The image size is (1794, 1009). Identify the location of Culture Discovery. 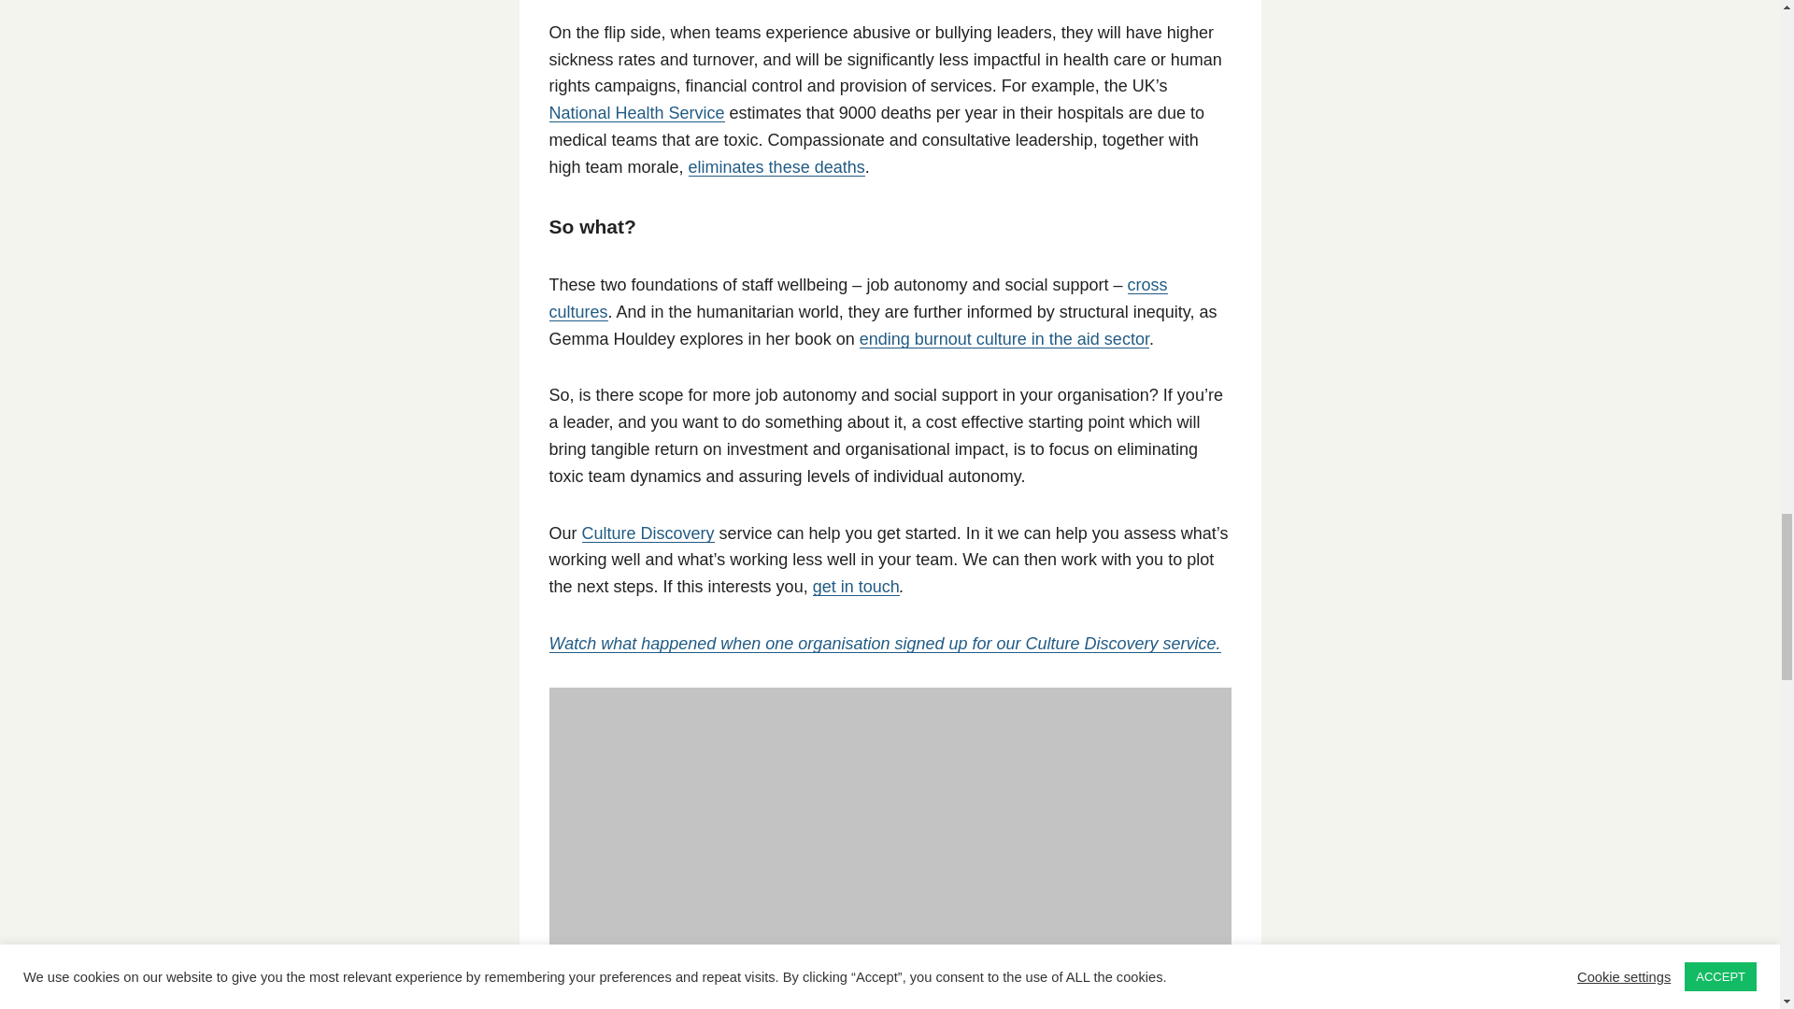
(648, 533).